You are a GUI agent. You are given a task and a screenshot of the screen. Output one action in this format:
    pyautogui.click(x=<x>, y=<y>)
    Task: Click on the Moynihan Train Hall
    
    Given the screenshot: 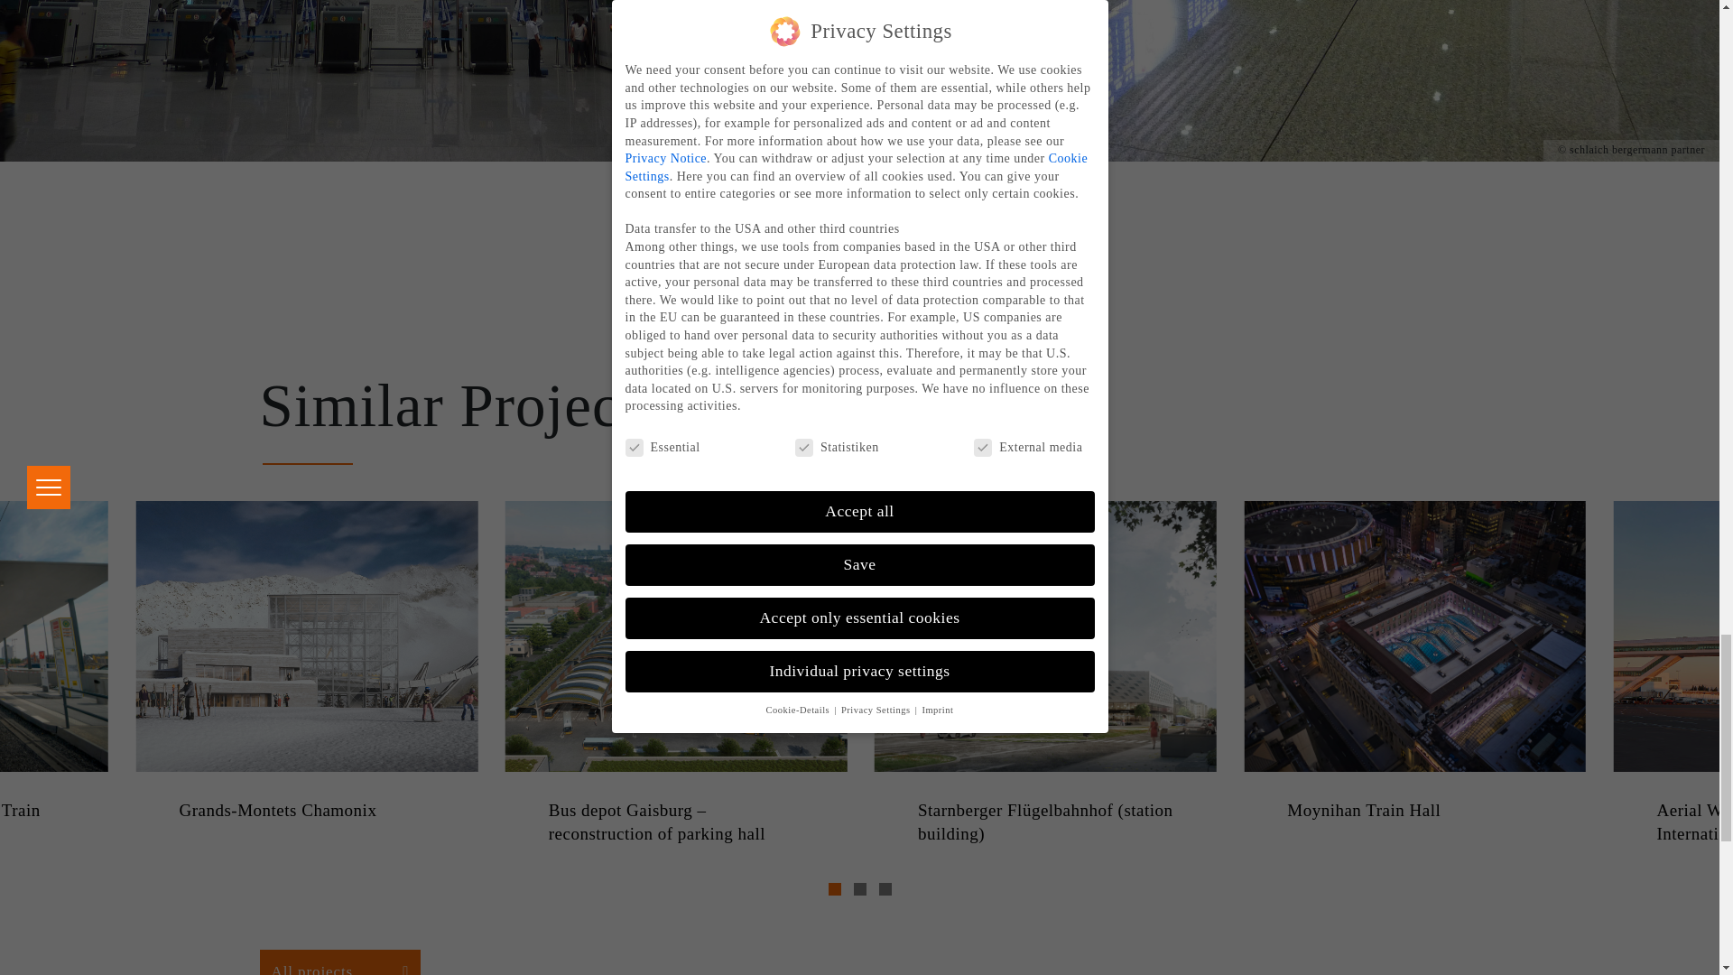 What is the action you would take?
    pyautogui.click(x=1414, y=811)
    